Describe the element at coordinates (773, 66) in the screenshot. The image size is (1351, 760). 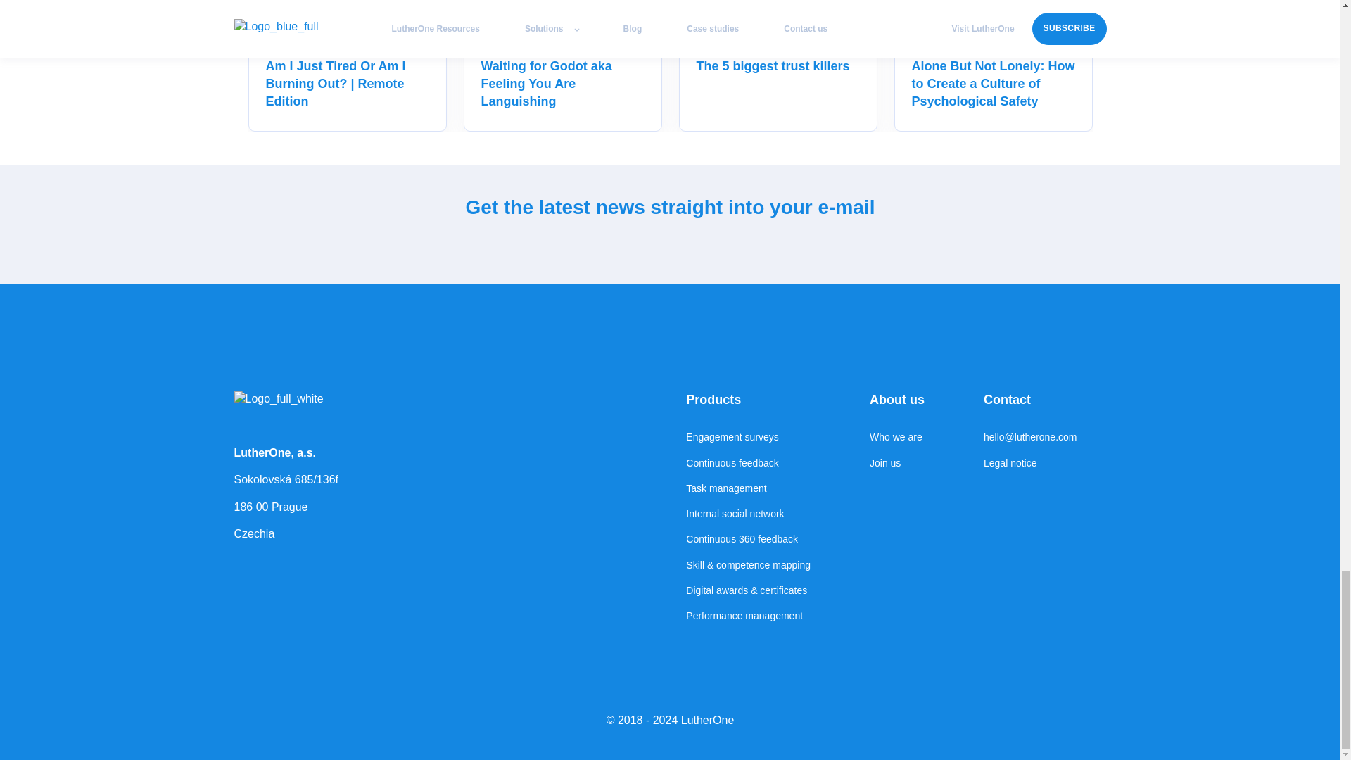
I see `The 5 biggest trust killers` at that location.